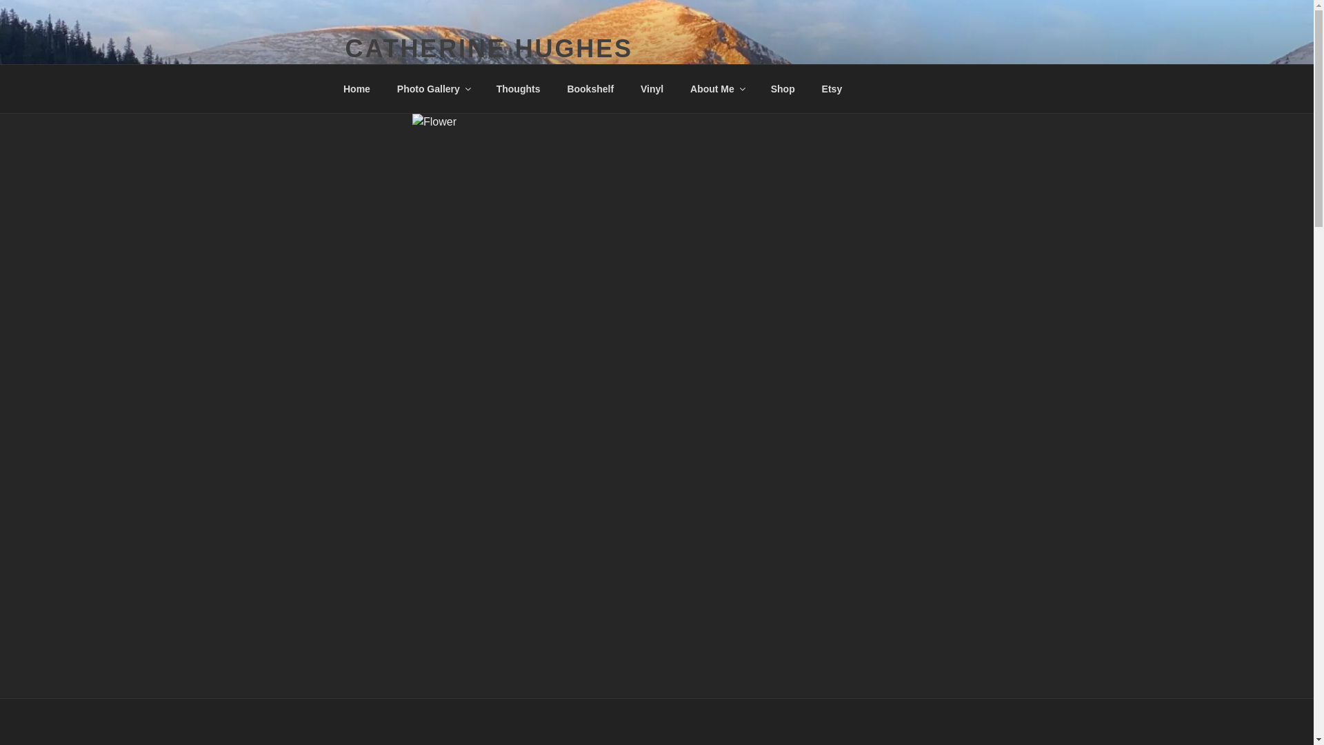  What do you see at coordinates (717, 88) in the screenshot?
I see `About Me` at bounding box center [717, 88].